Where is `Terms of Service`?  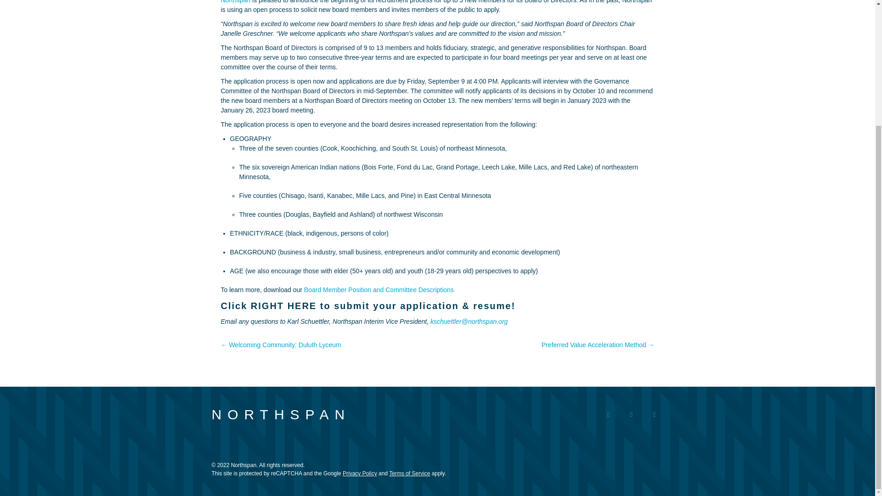 Terms of Service is located at coordinates (409, 473).